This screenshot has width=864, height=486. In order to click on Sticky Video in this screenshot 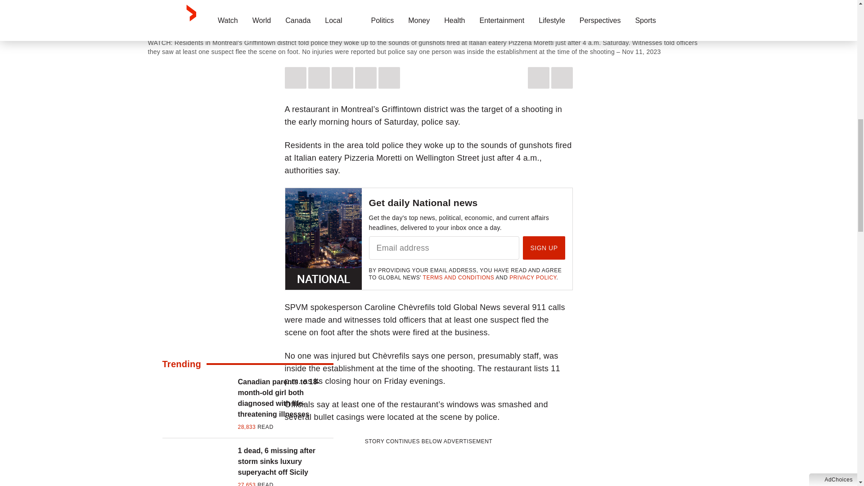, I will do `click(428, 15)`.